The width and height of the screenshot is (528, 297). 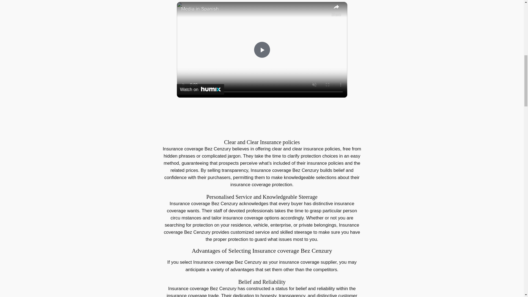 I want to click on Media in Spanish, so click(x=255, y=9).